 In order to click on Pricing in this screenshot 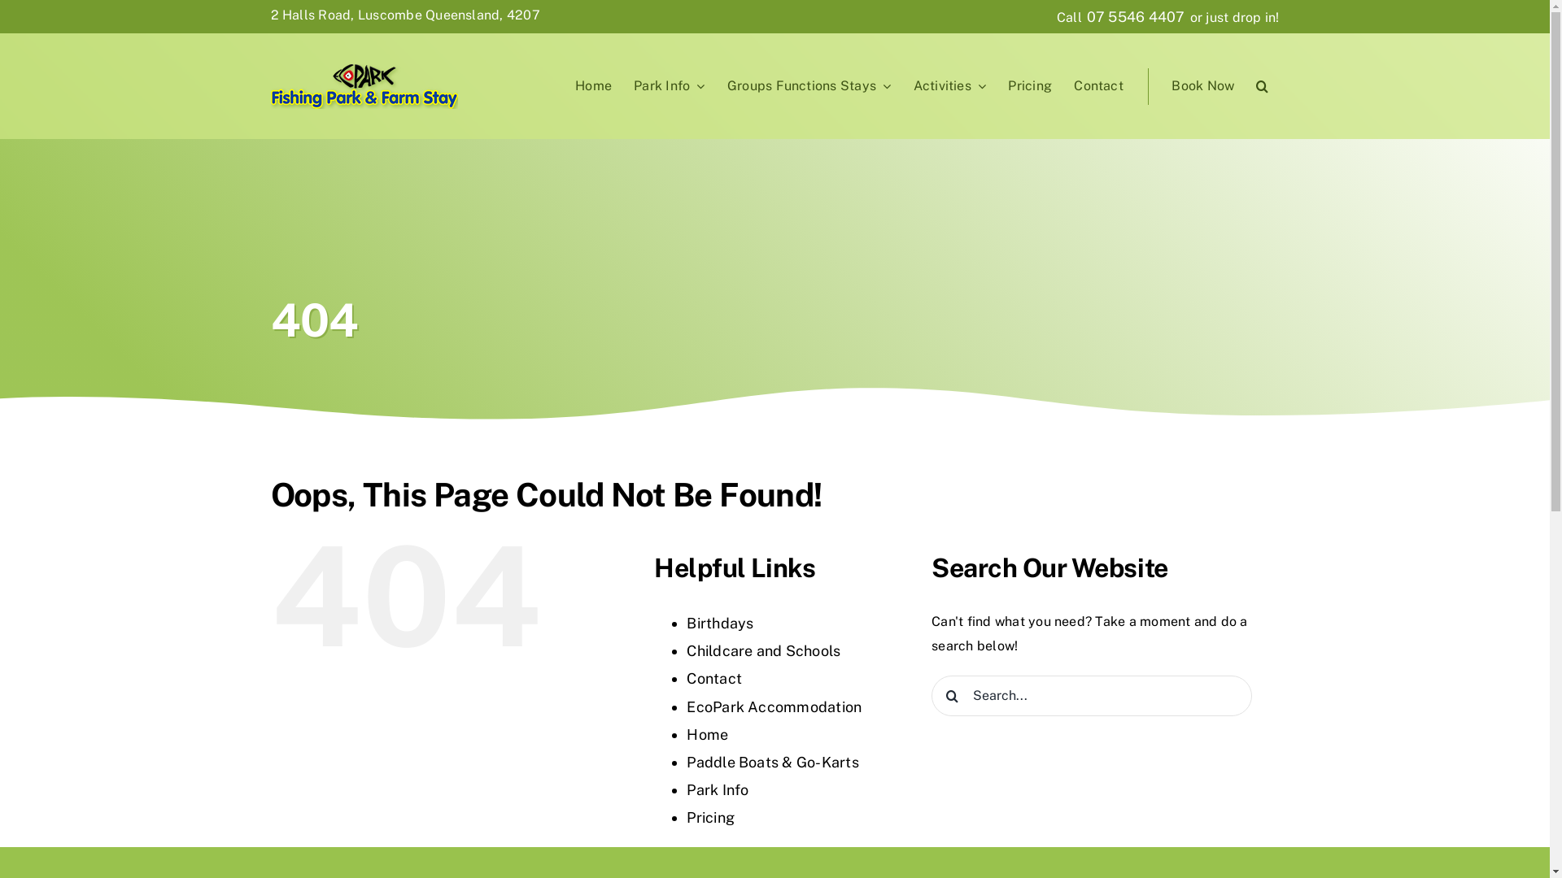, I will do `click(1030, 86)`.